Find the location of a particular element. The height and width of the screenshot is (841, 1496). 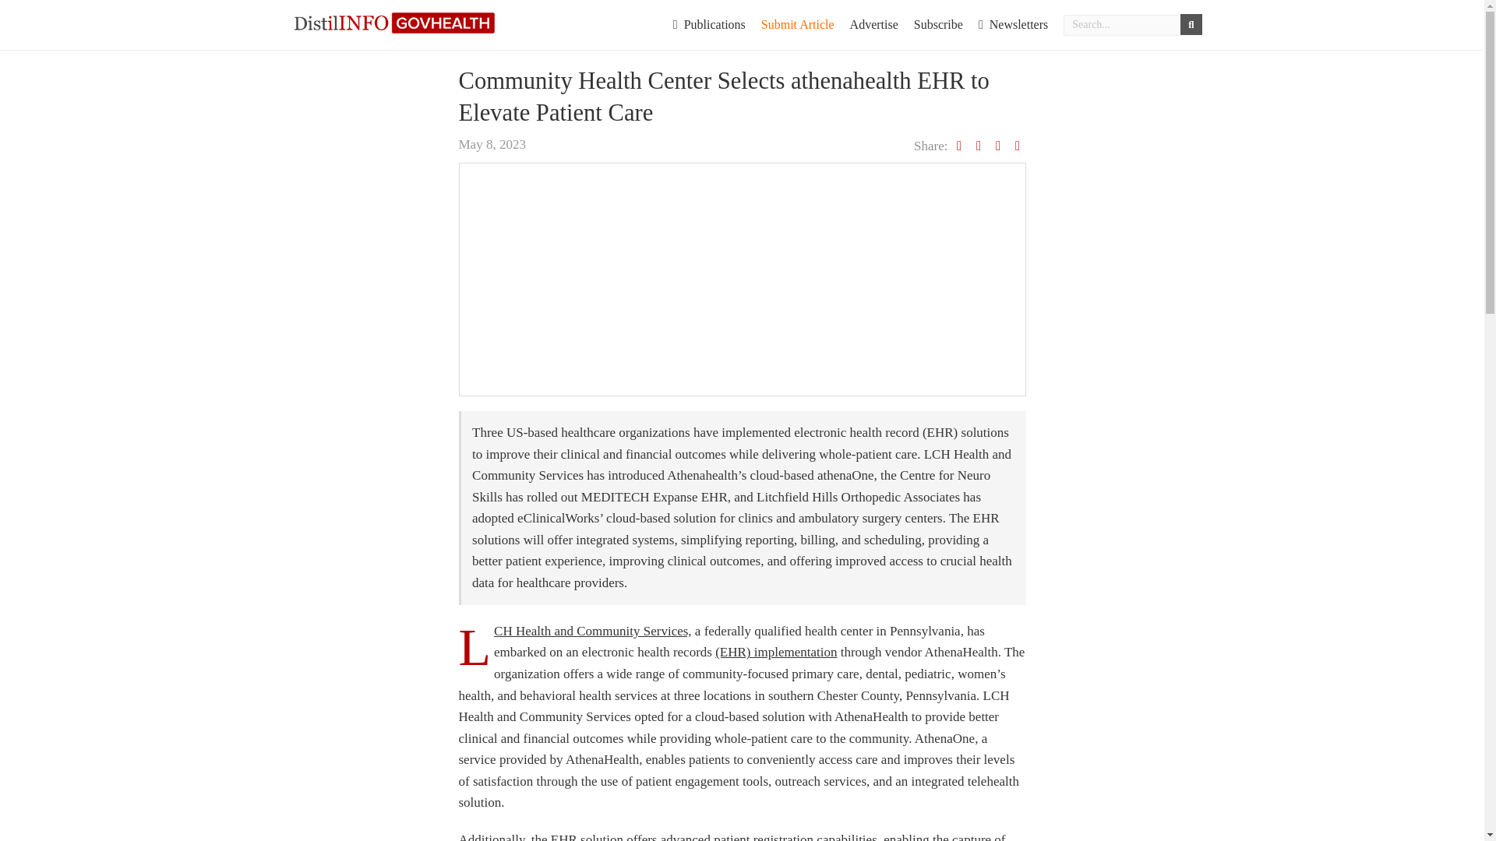

DistilINFO GovHealth Advisory is located at coordinates (394, 22).